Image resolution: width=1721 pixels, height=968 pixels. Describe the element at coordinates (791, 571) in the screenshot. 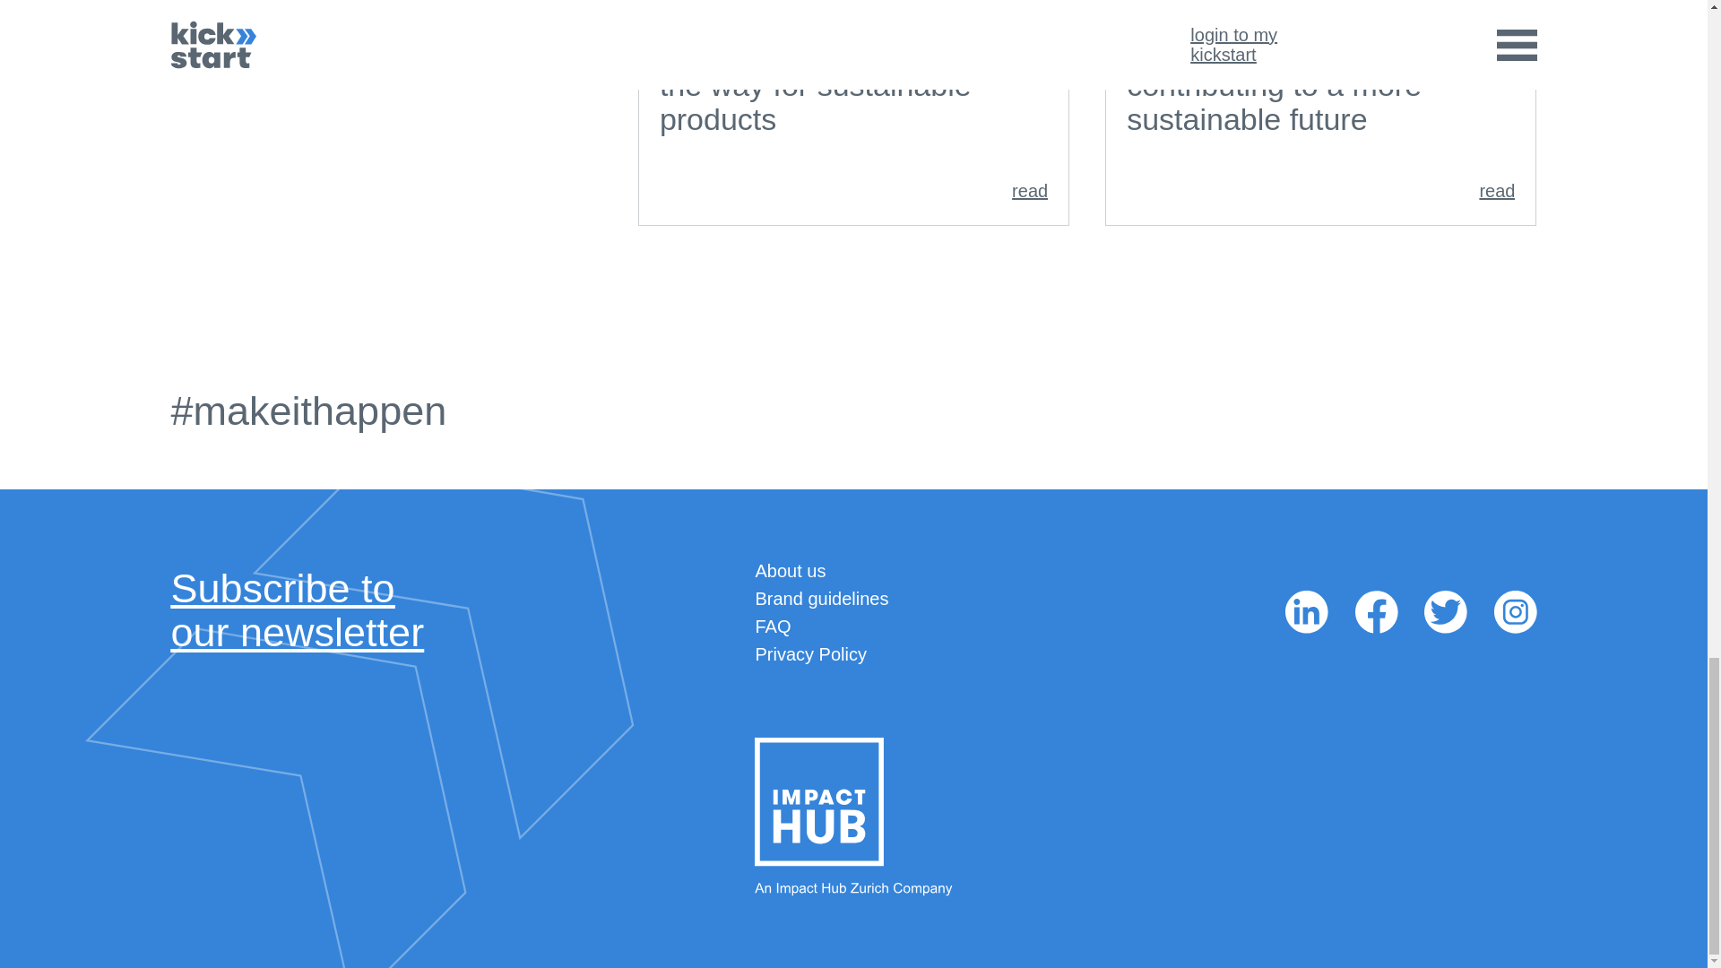

I see `read` at that location.